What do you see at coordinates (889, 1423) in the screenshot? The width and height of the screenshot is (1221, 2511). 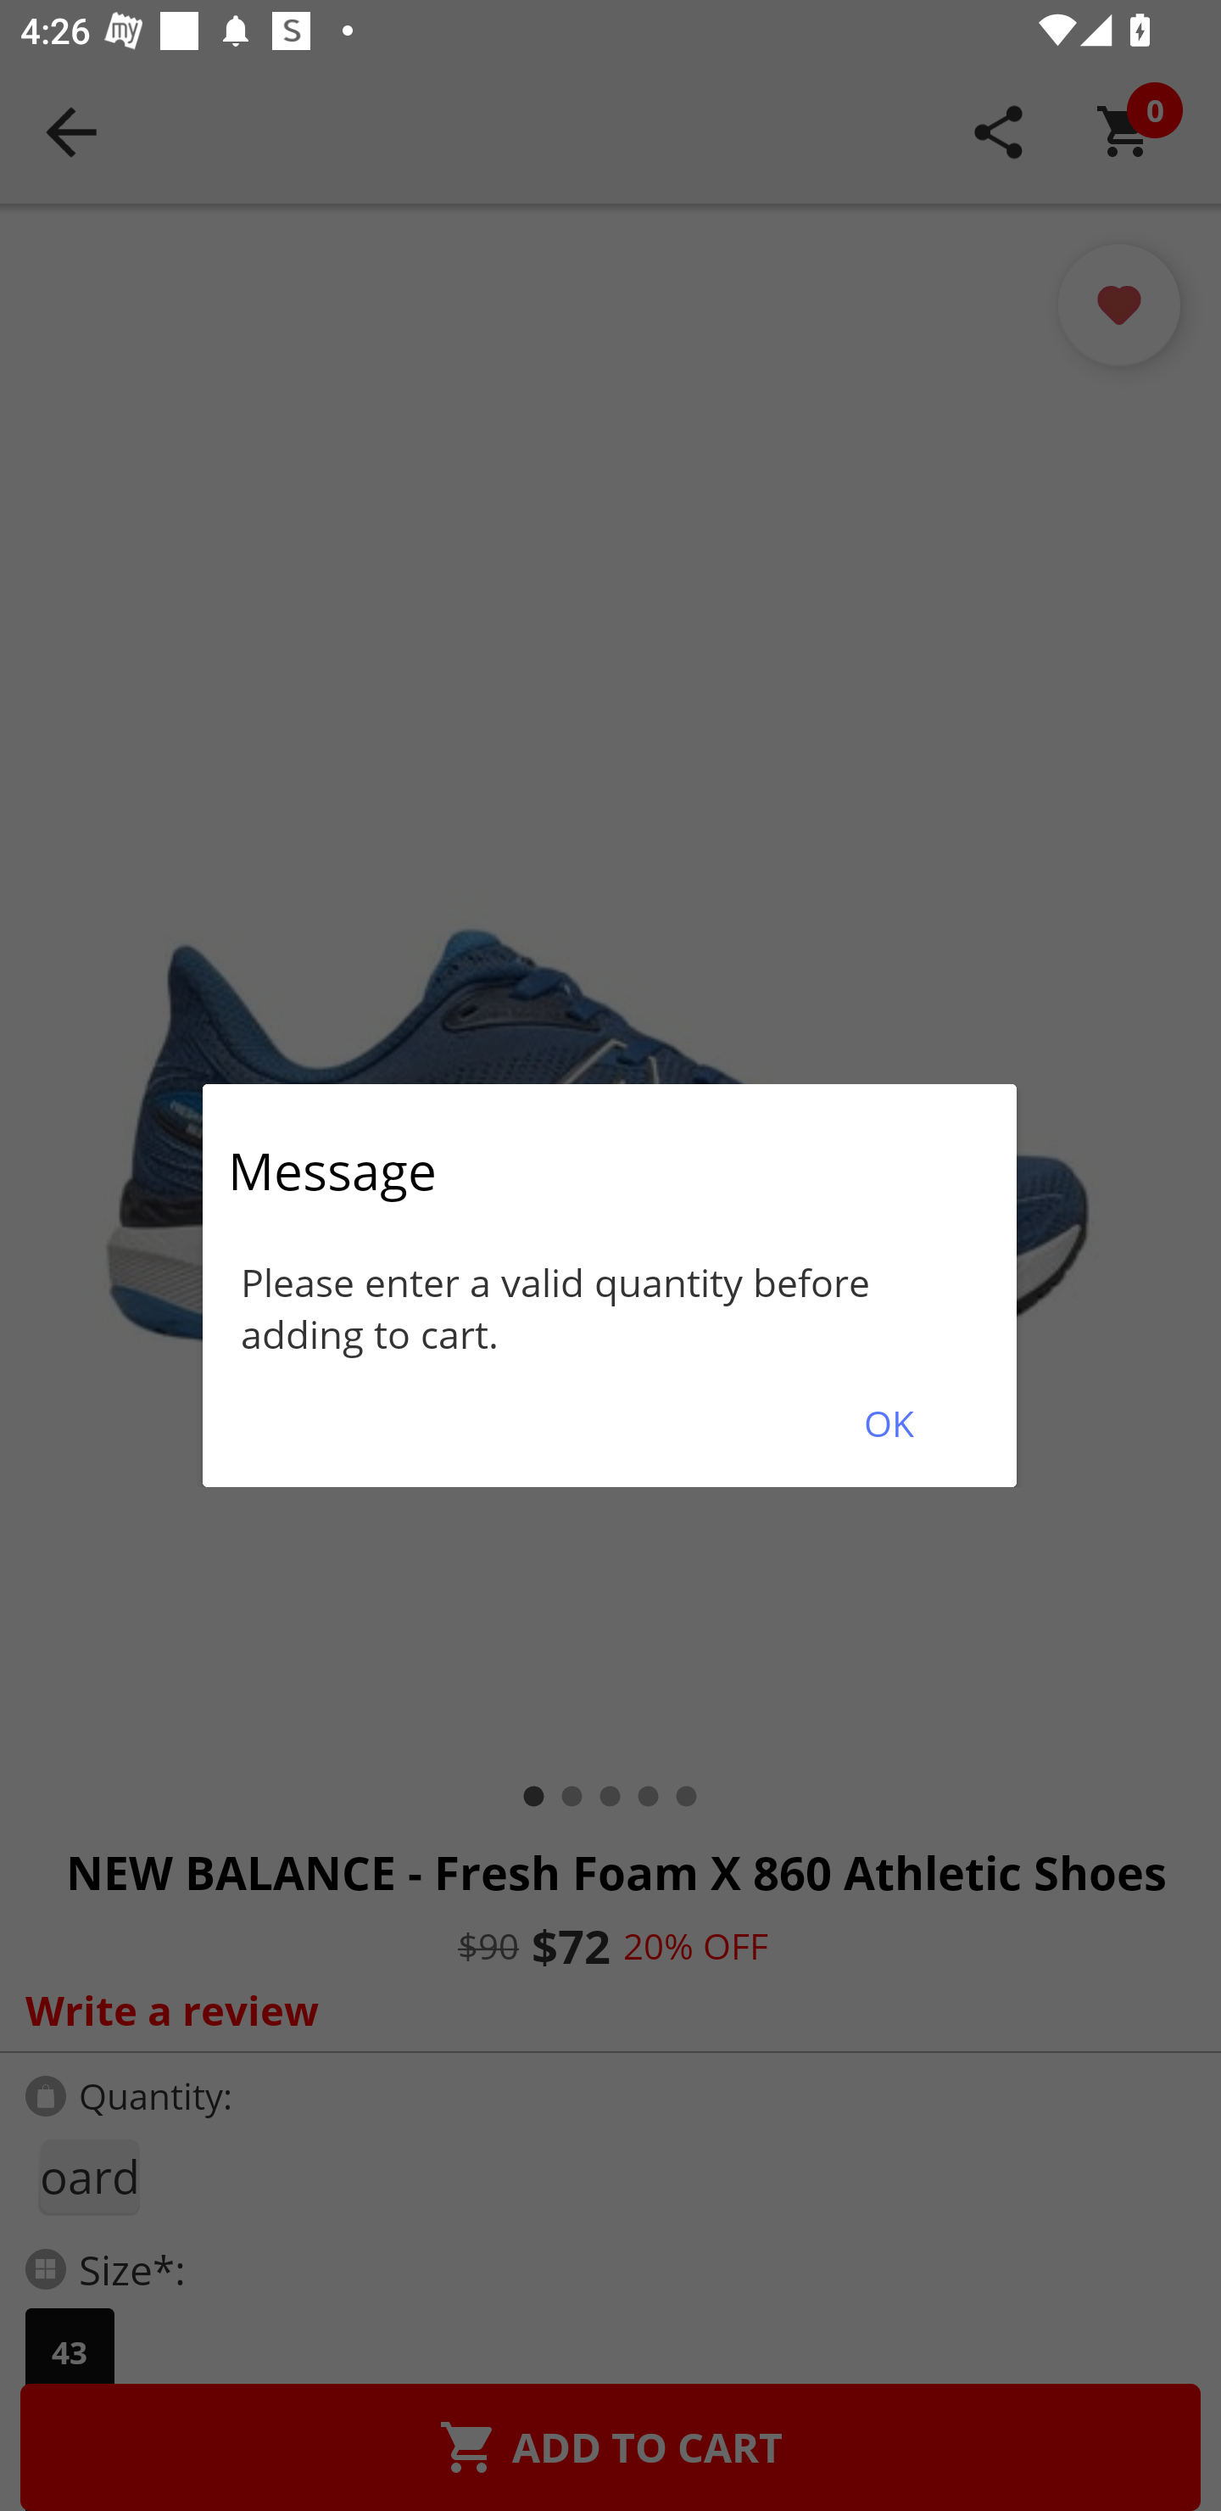 I see `OK` at bounding box center [889, 1423].